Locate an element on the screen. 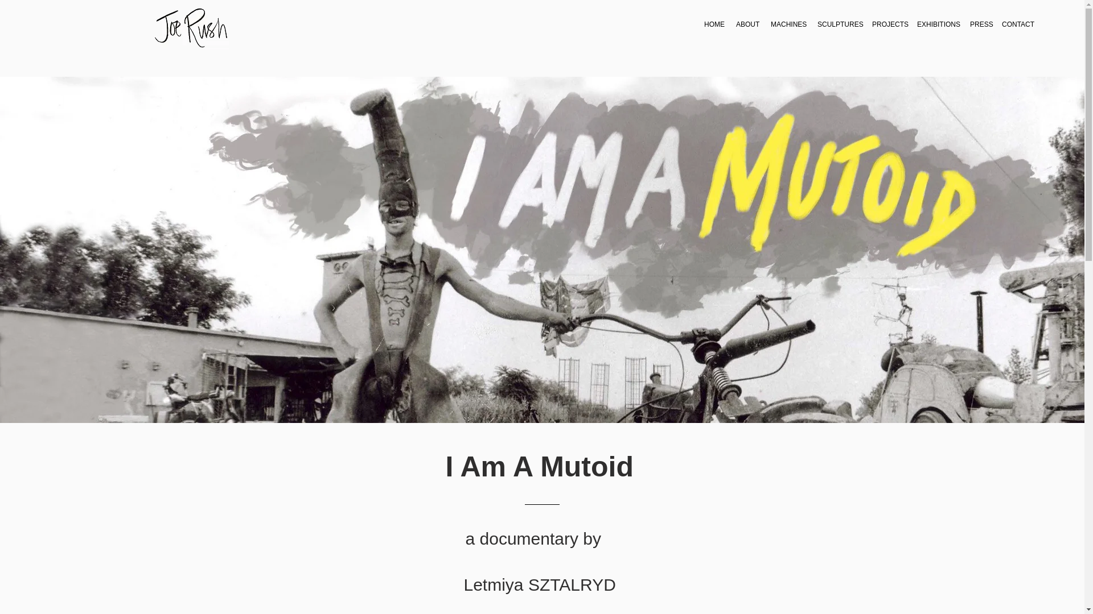 The image size is (1093, 614). CONTACT is located at coordinates (1017, 24).